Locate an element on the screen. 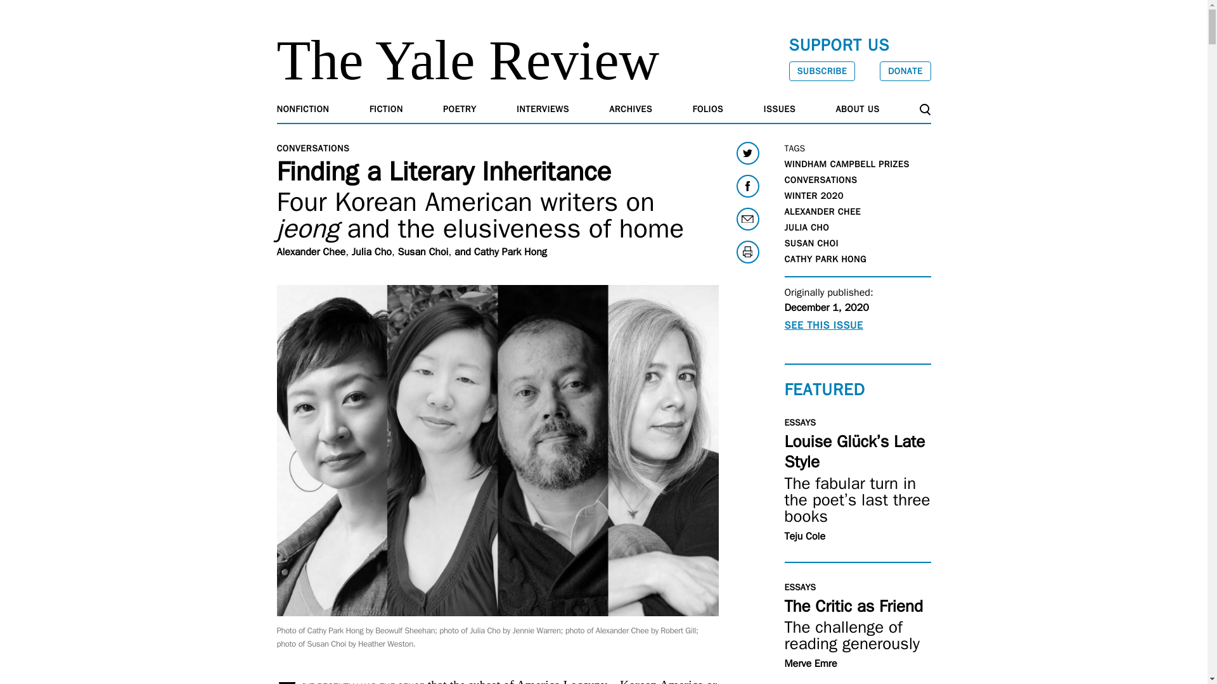 The height and width of the screenshot is (684, 1217). FICTION is located at coordinates (386, 109).